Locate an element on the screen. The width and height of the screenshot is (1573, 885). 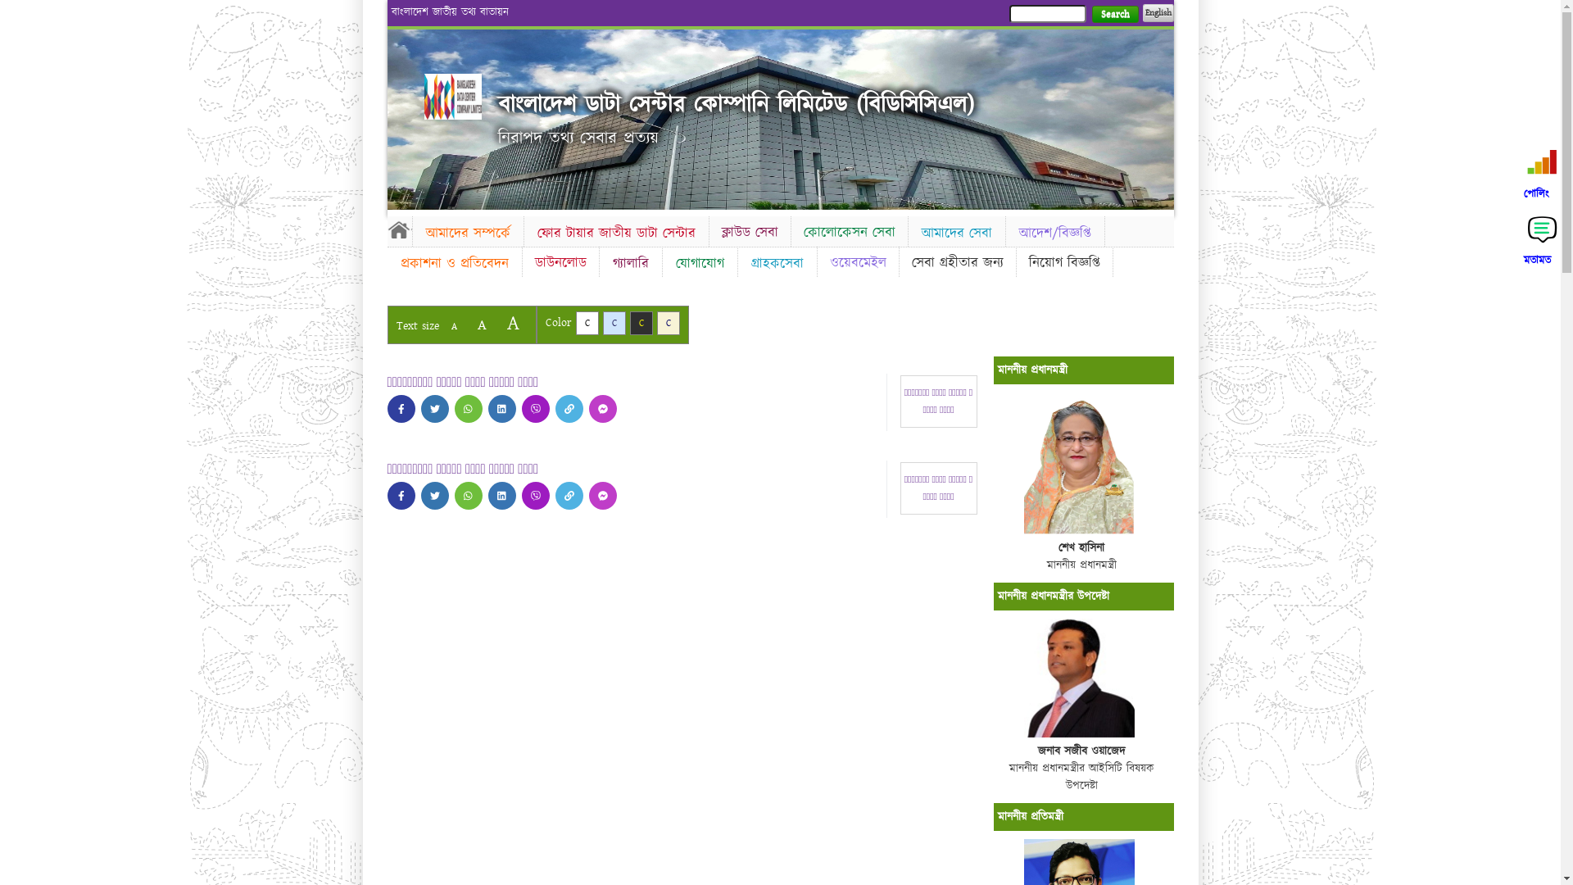
C is located at coordinates (669, 323).